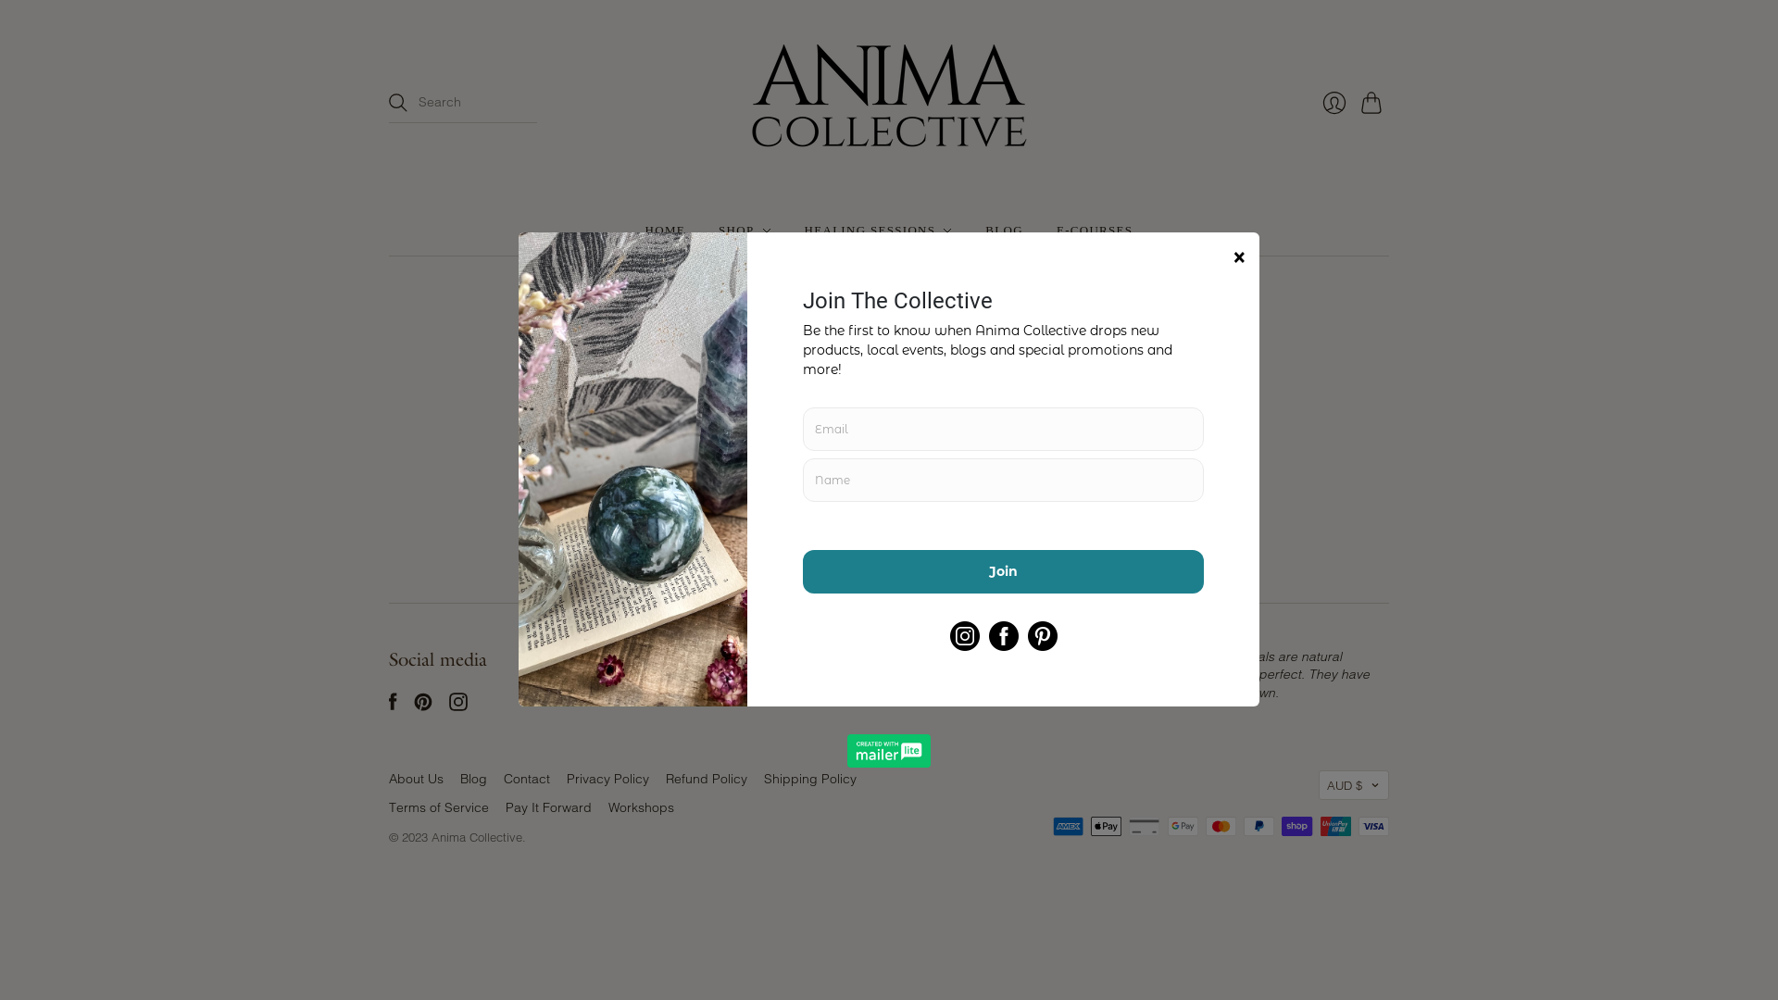 The height and width of the screenshot is (1000, 1778). I want to click on Terms of Service, so click(439, 807).